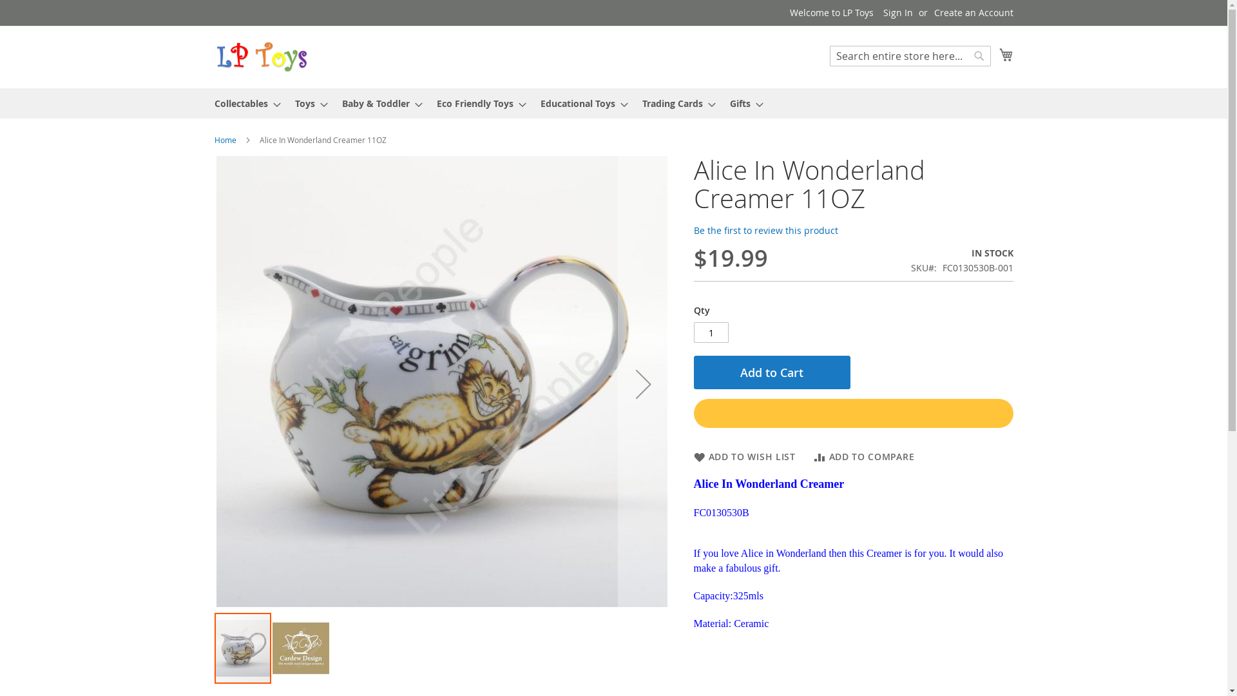  I want to click on Home, so click(225, 140).